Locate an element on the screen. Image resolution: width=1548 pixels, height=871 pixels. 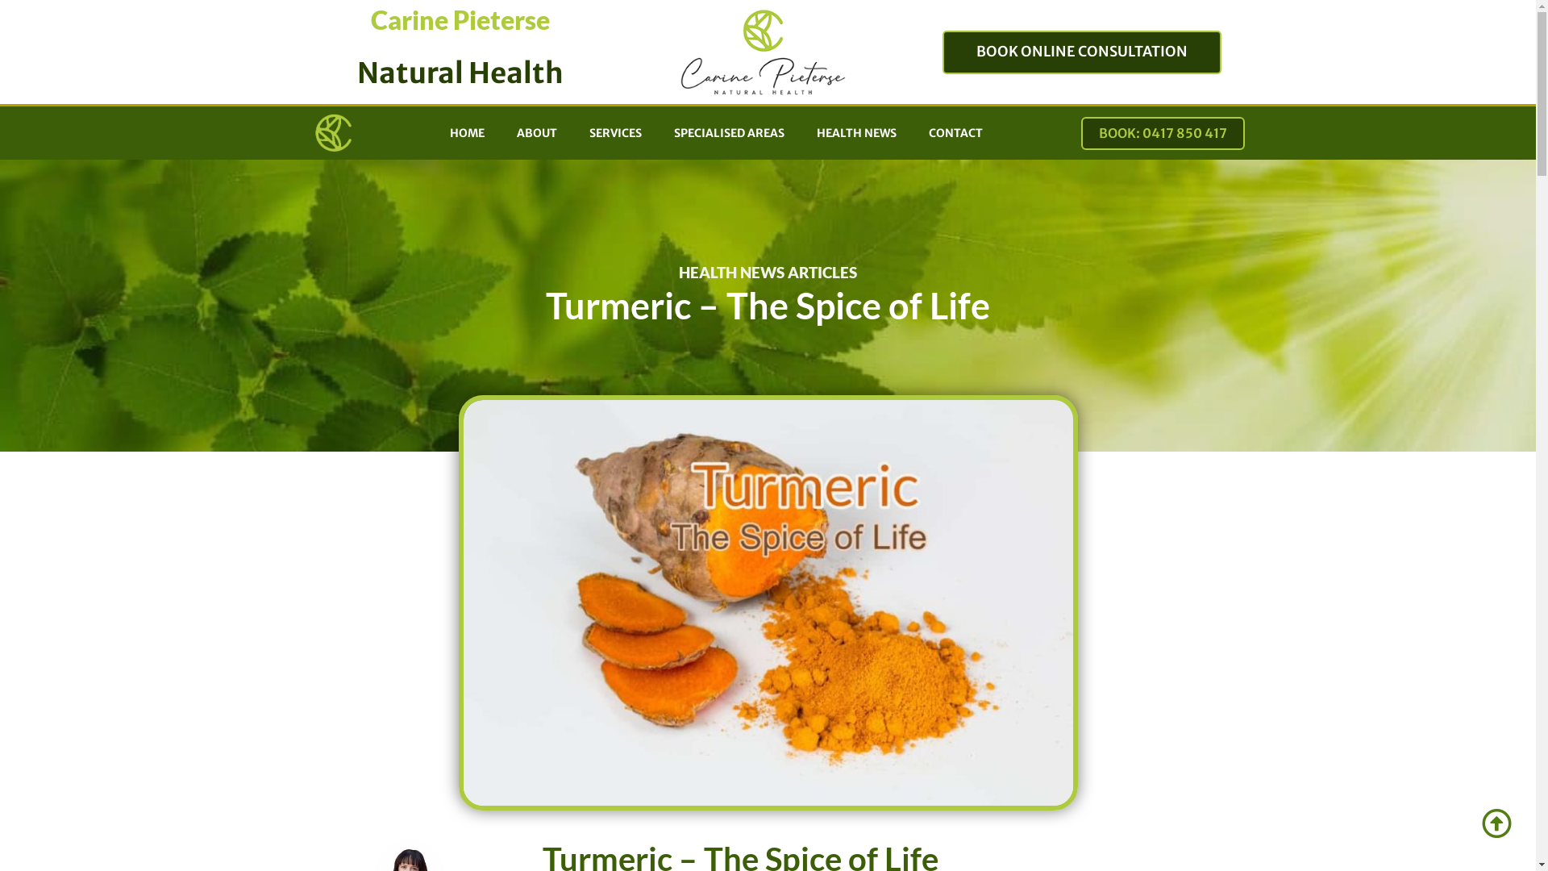
SERVICES is located at coordinates (616, 133).